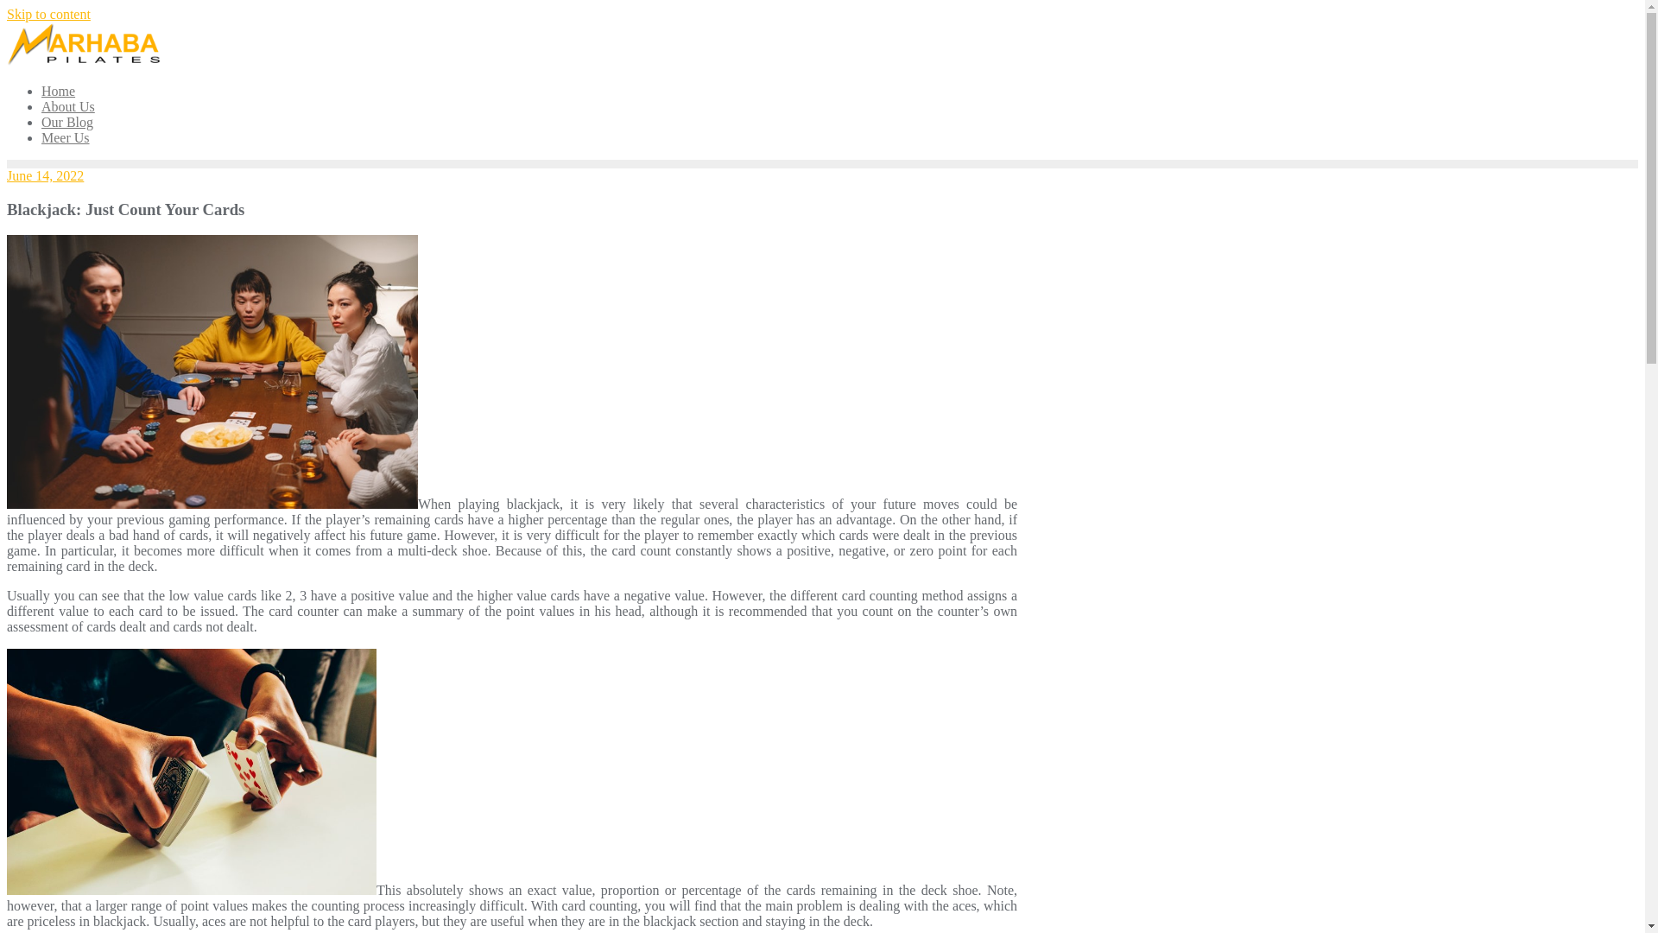 The image size is (1658, 933). What do you see at coordinates (45, 175) in the screenshot?
I see `June 14, 2022` at bounding box center [45, 175].